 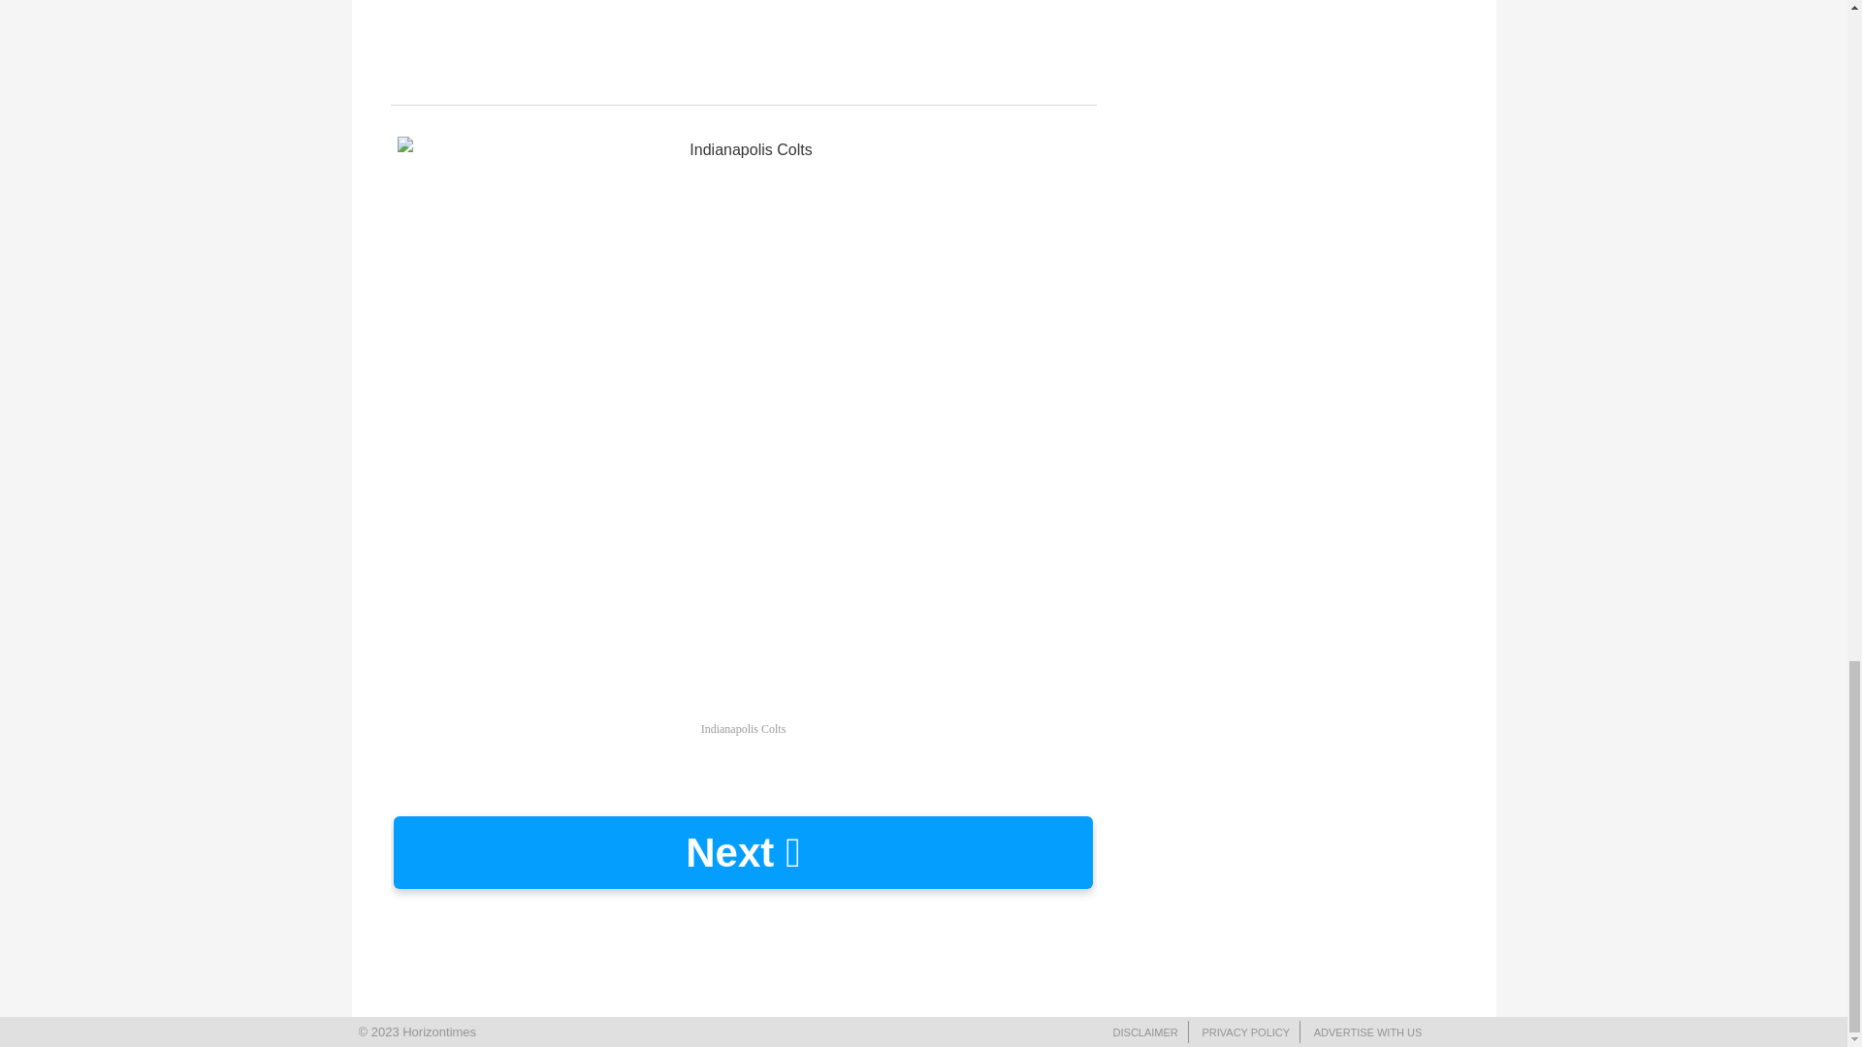 What do you see at coordinates (743, 852) in the screenshot?
I see `Next` at bounding box center [743, 852].